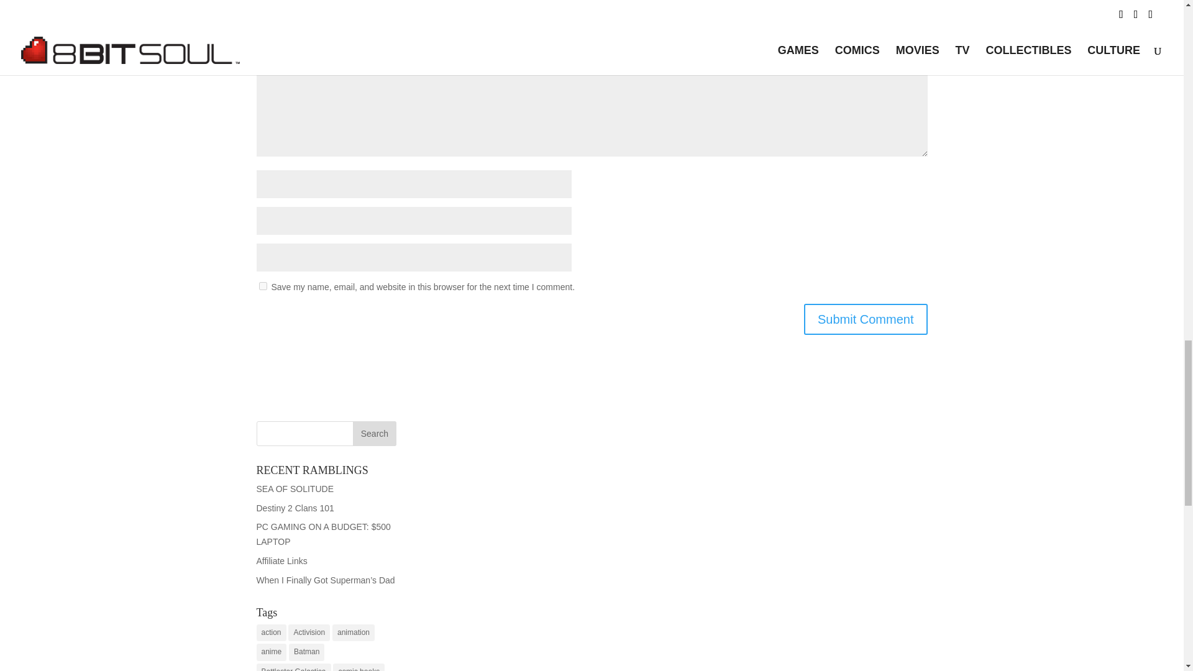 The image size is (1193, 671). What do you see at coordinates (281, 561) in the screenshot?
I see `Affiliate Links` at bounding box center [281, 561].